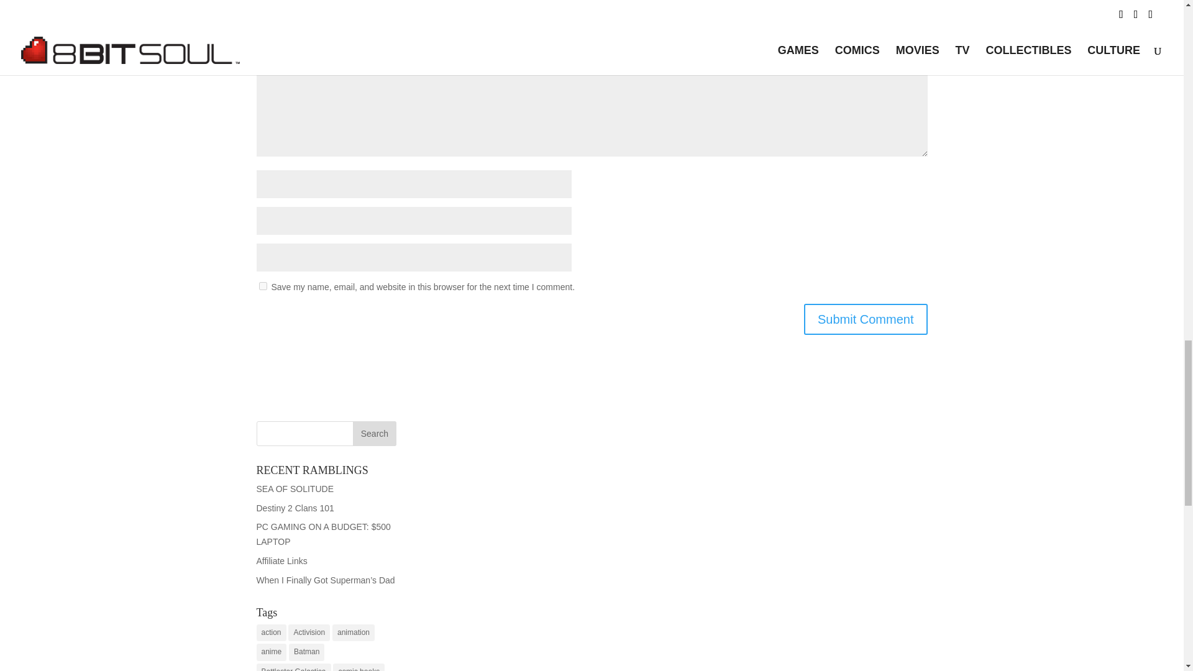 The image size is (1193, 671). What do you see at coordinates (281, 561) in the screenshot?
I see `Affiliate Links` at bounding box center [281, 561].